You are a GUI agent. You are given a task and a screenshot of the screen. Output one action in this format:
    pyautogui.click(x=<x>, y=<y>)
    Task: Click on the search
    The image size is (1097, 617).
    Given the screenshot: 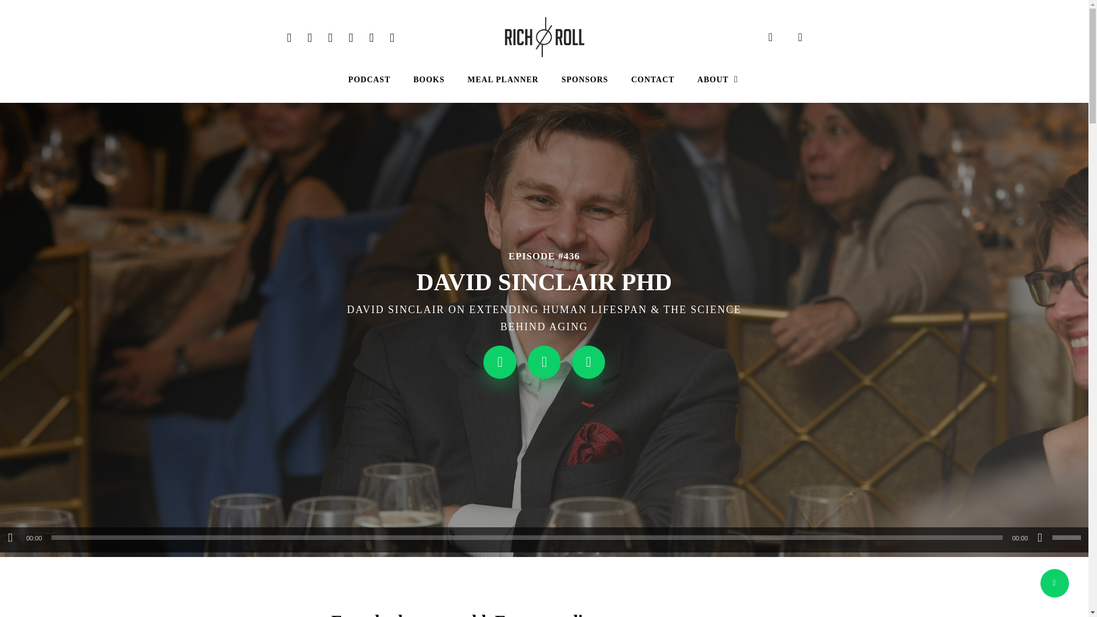 What is the action you would take?
    pyautogui.click(x=770, y=37)
    